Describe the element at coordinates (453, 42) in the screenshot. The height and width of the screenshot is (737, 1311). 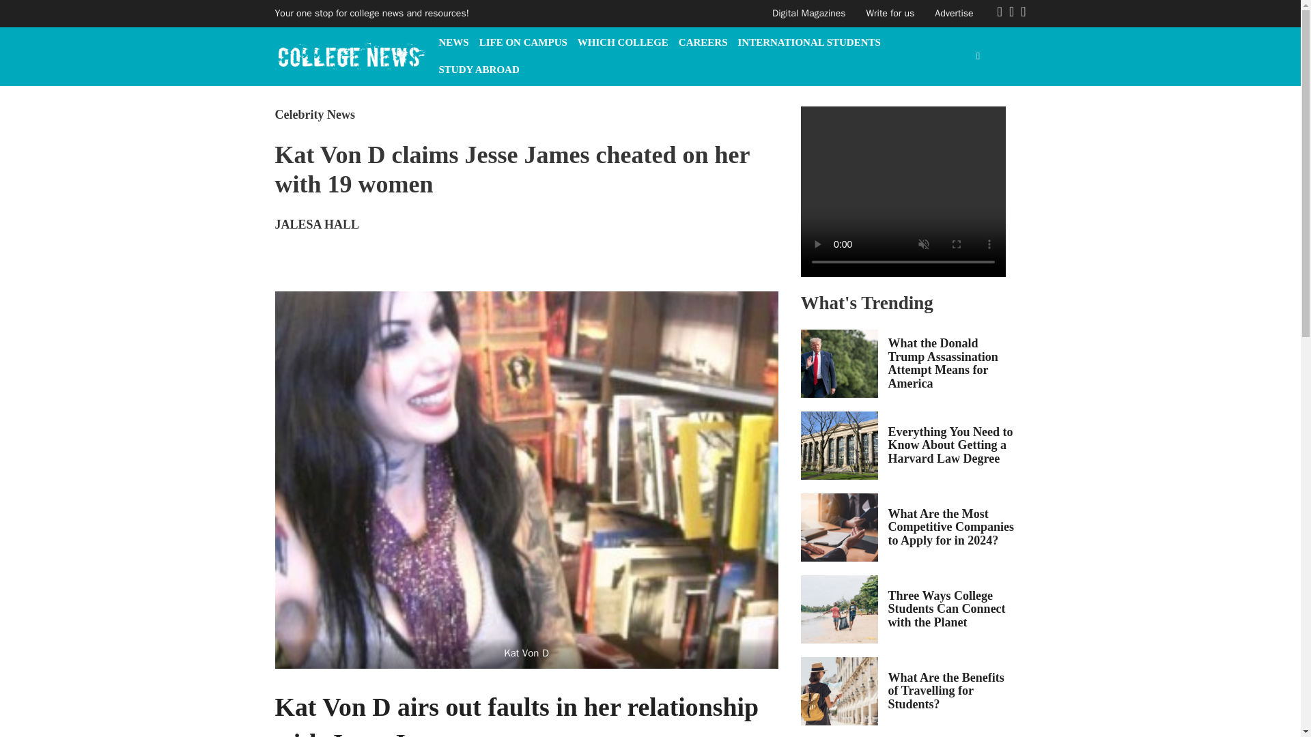
I see `NEWS` at that location.